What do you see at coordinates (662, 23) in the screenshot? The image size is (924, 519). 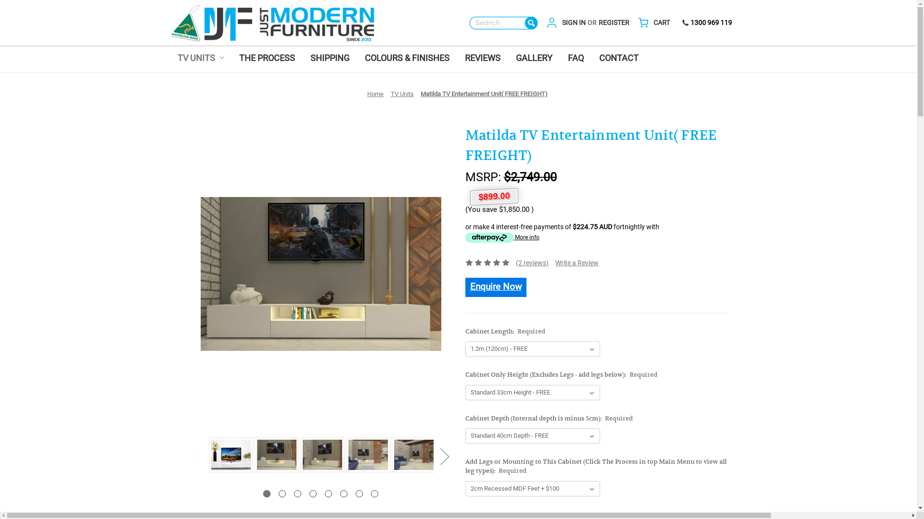 I see `CART` at bounding box center [662, 23].